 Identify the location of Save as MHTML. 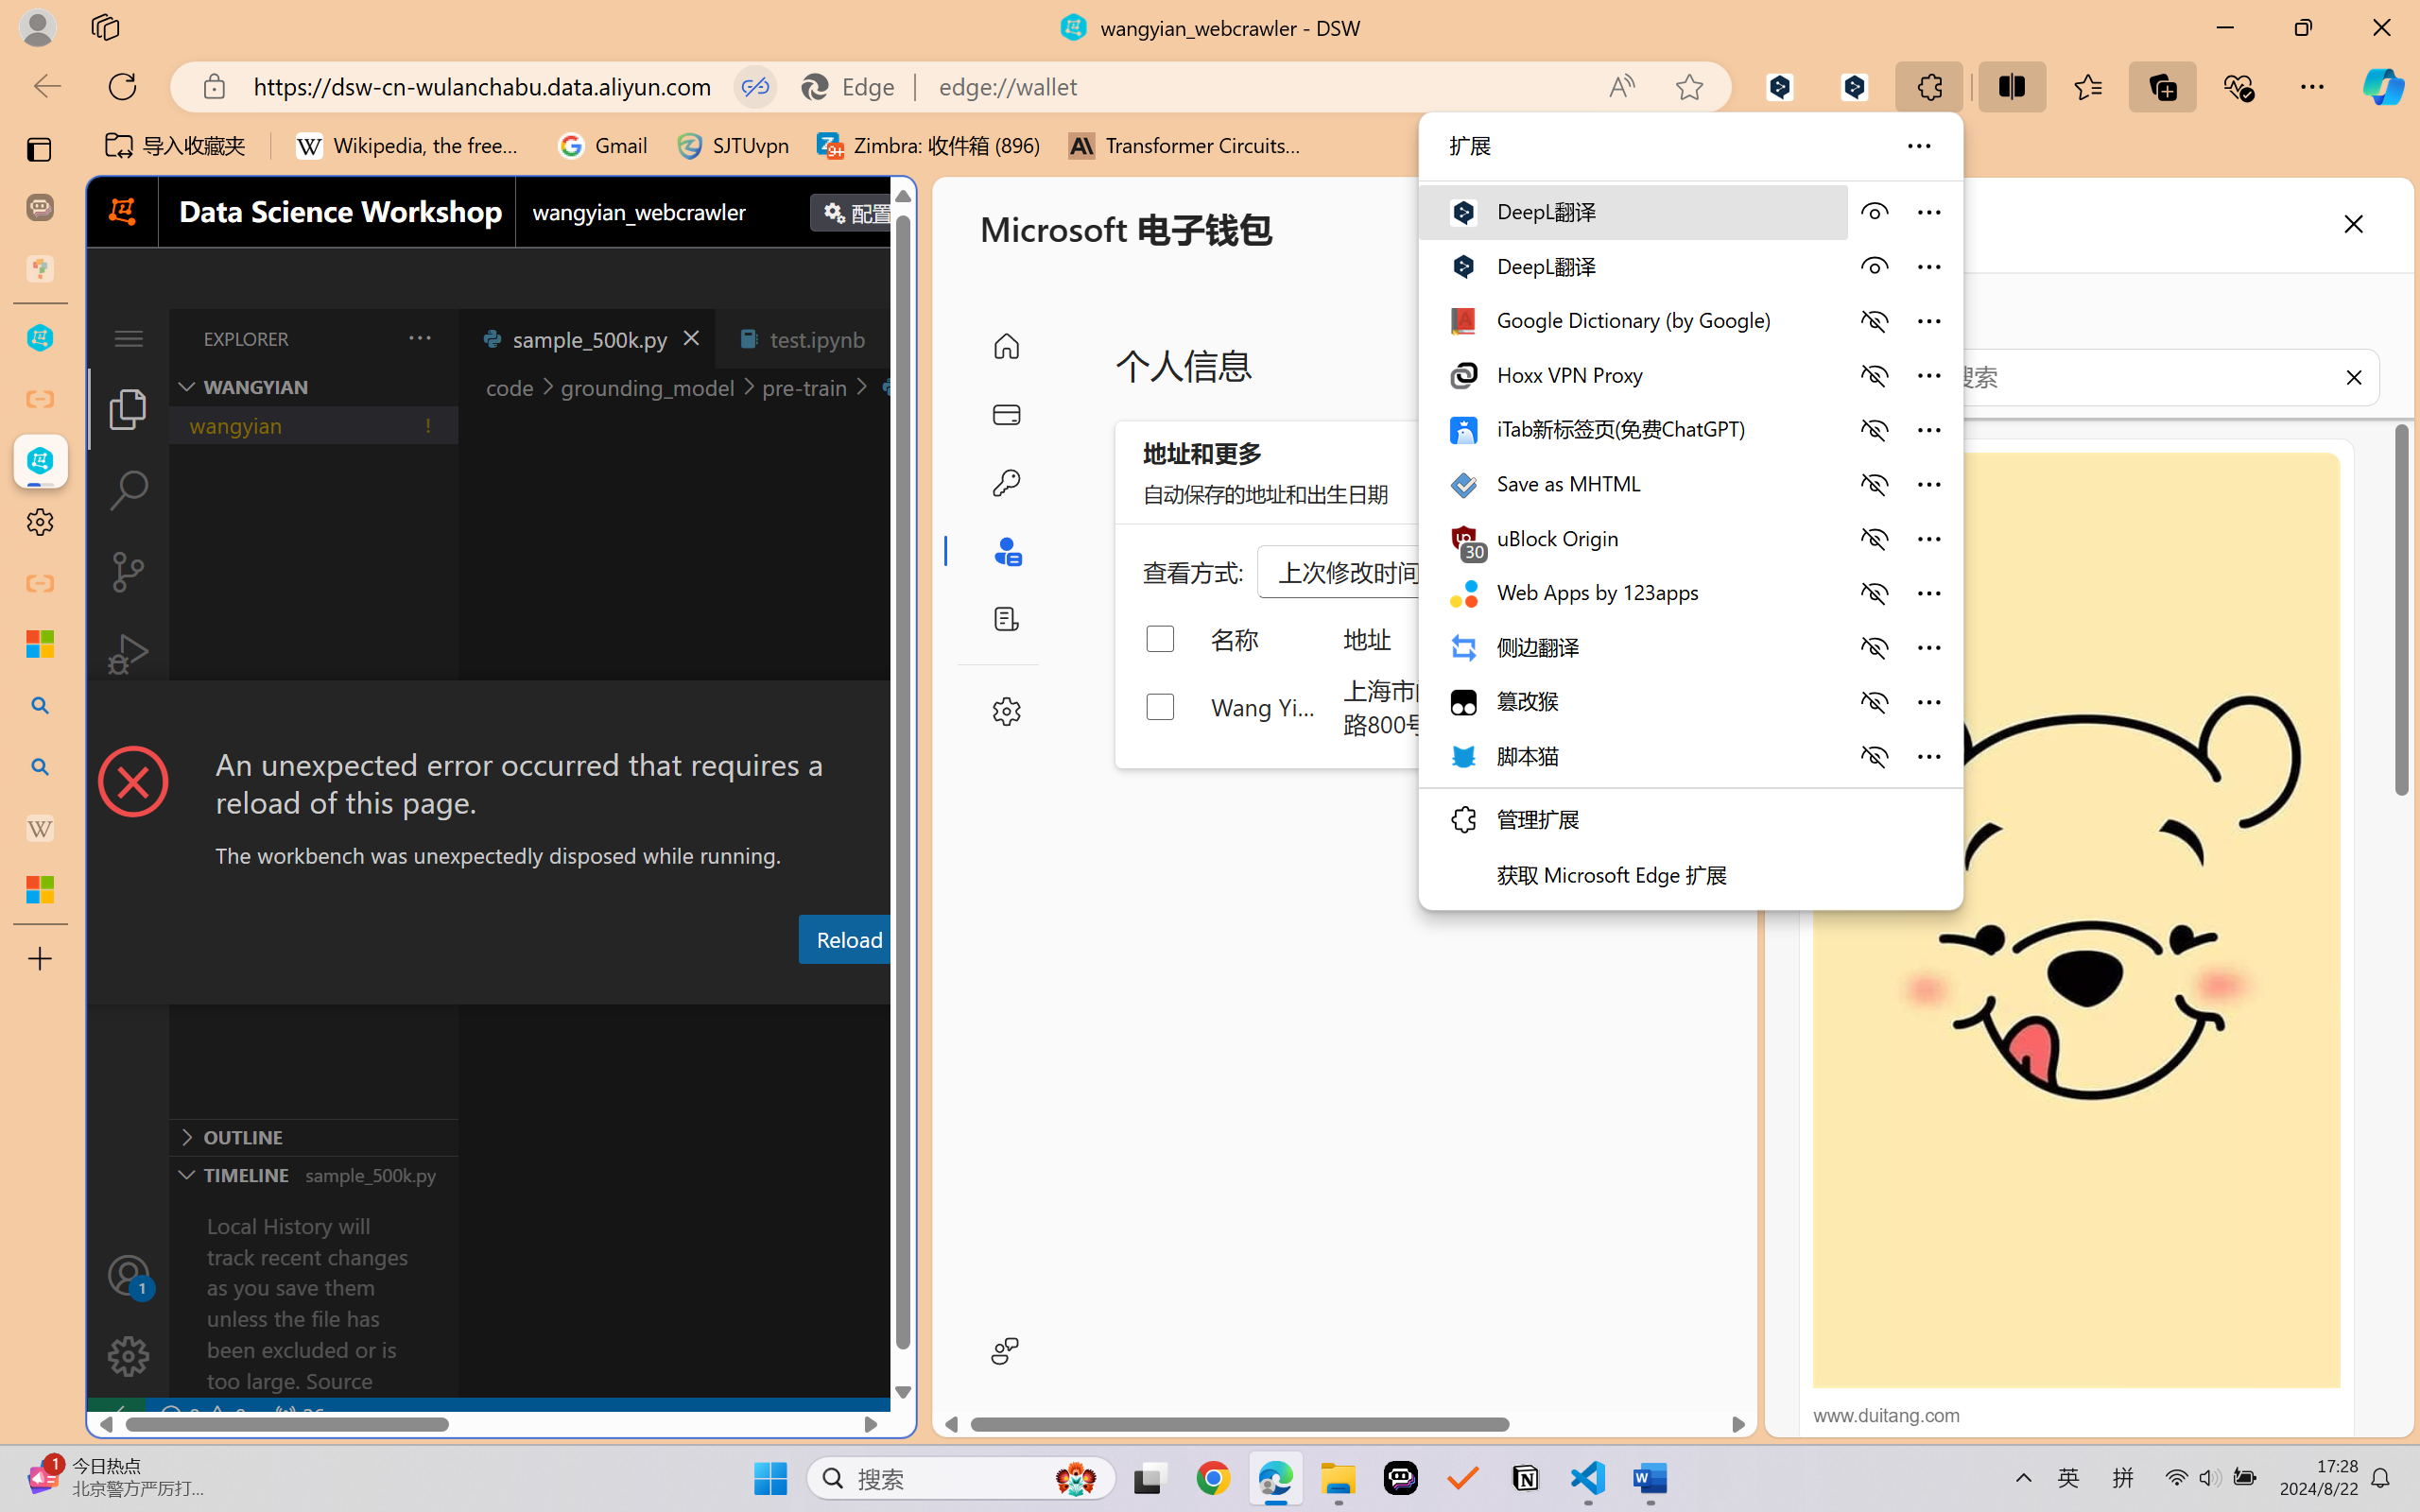
(1632, 482).